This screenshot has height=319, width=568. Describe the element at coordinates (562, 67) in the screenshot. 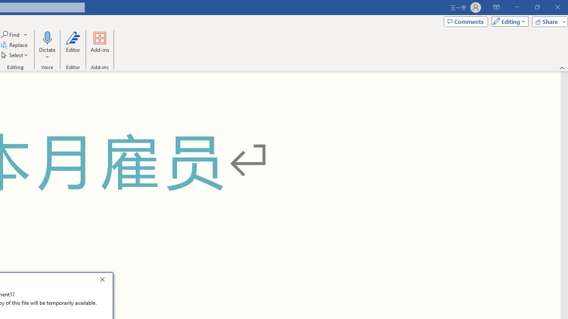

I see `Collapse the Ribbon` at that location.